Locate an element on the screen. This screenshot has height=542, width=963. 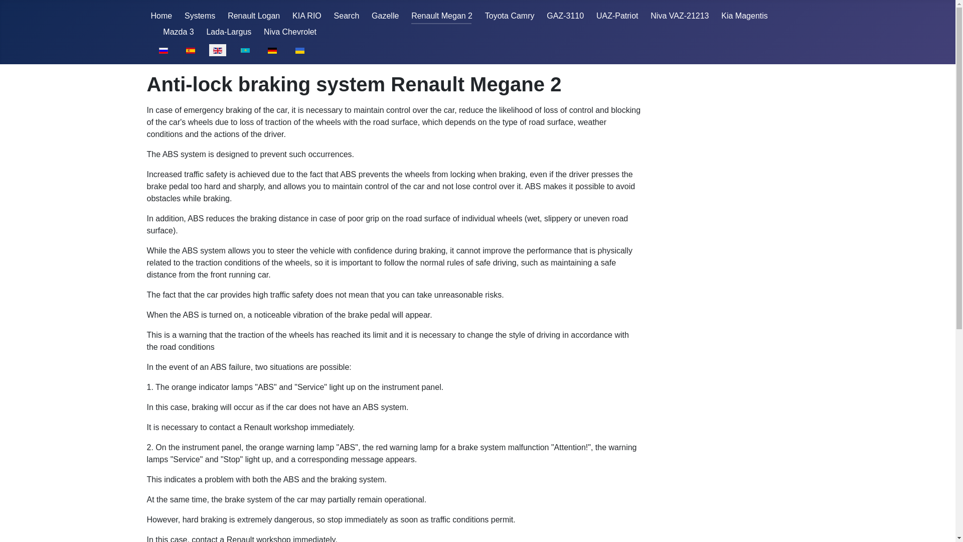
Home is located at coordinates (161, 15).